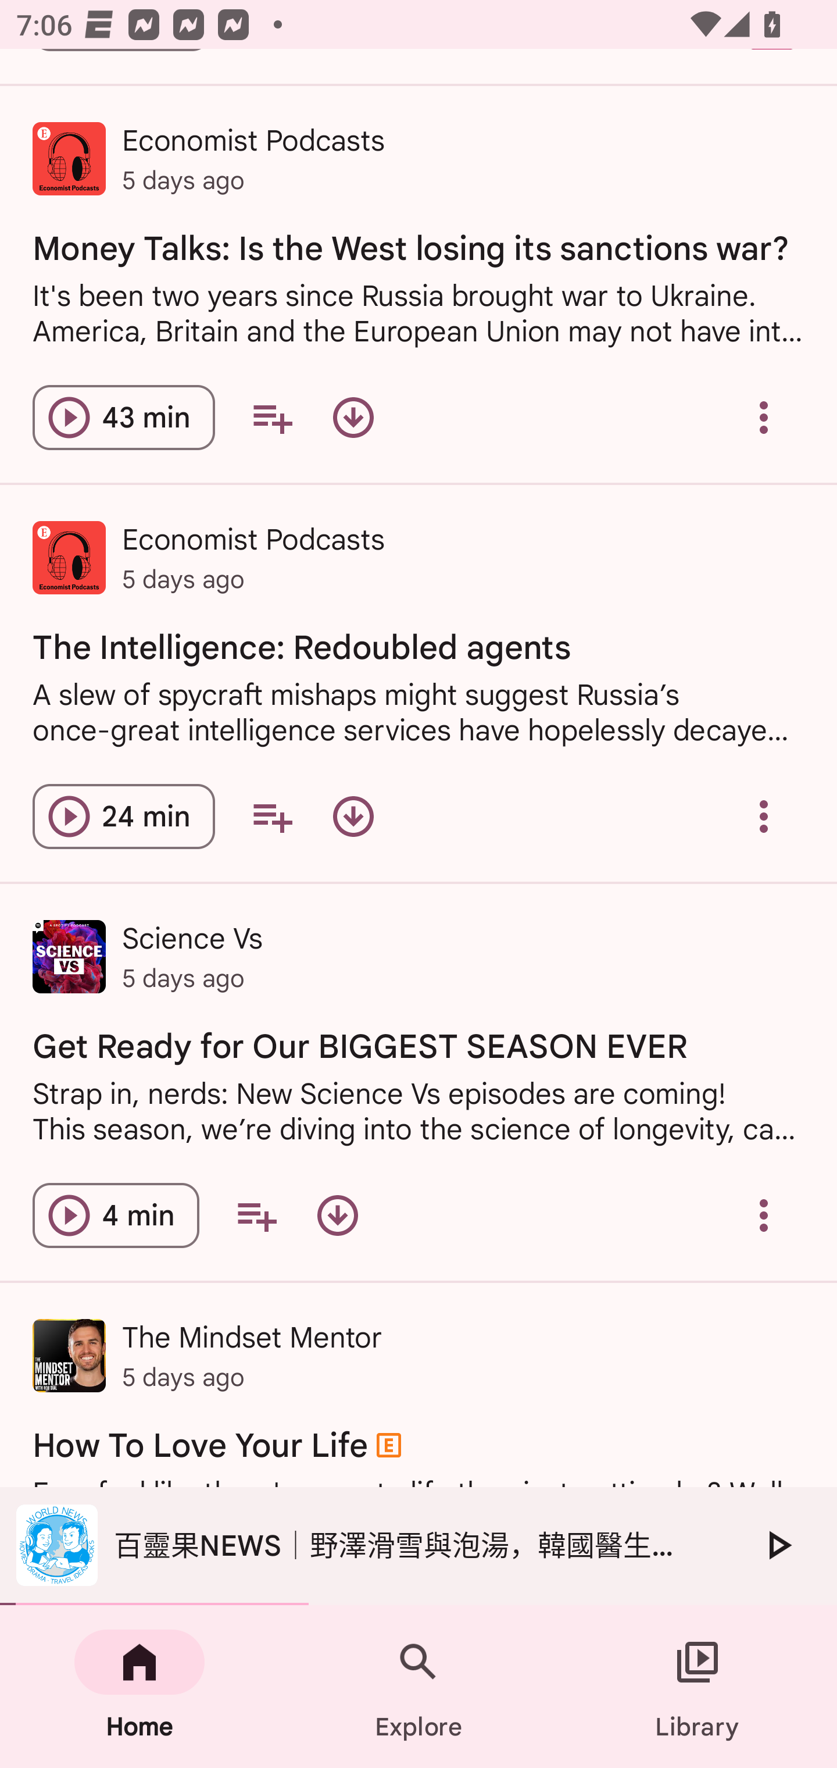 This screenshot has height=1768, width=837. I want to click on Download episode, so click(353, 815).